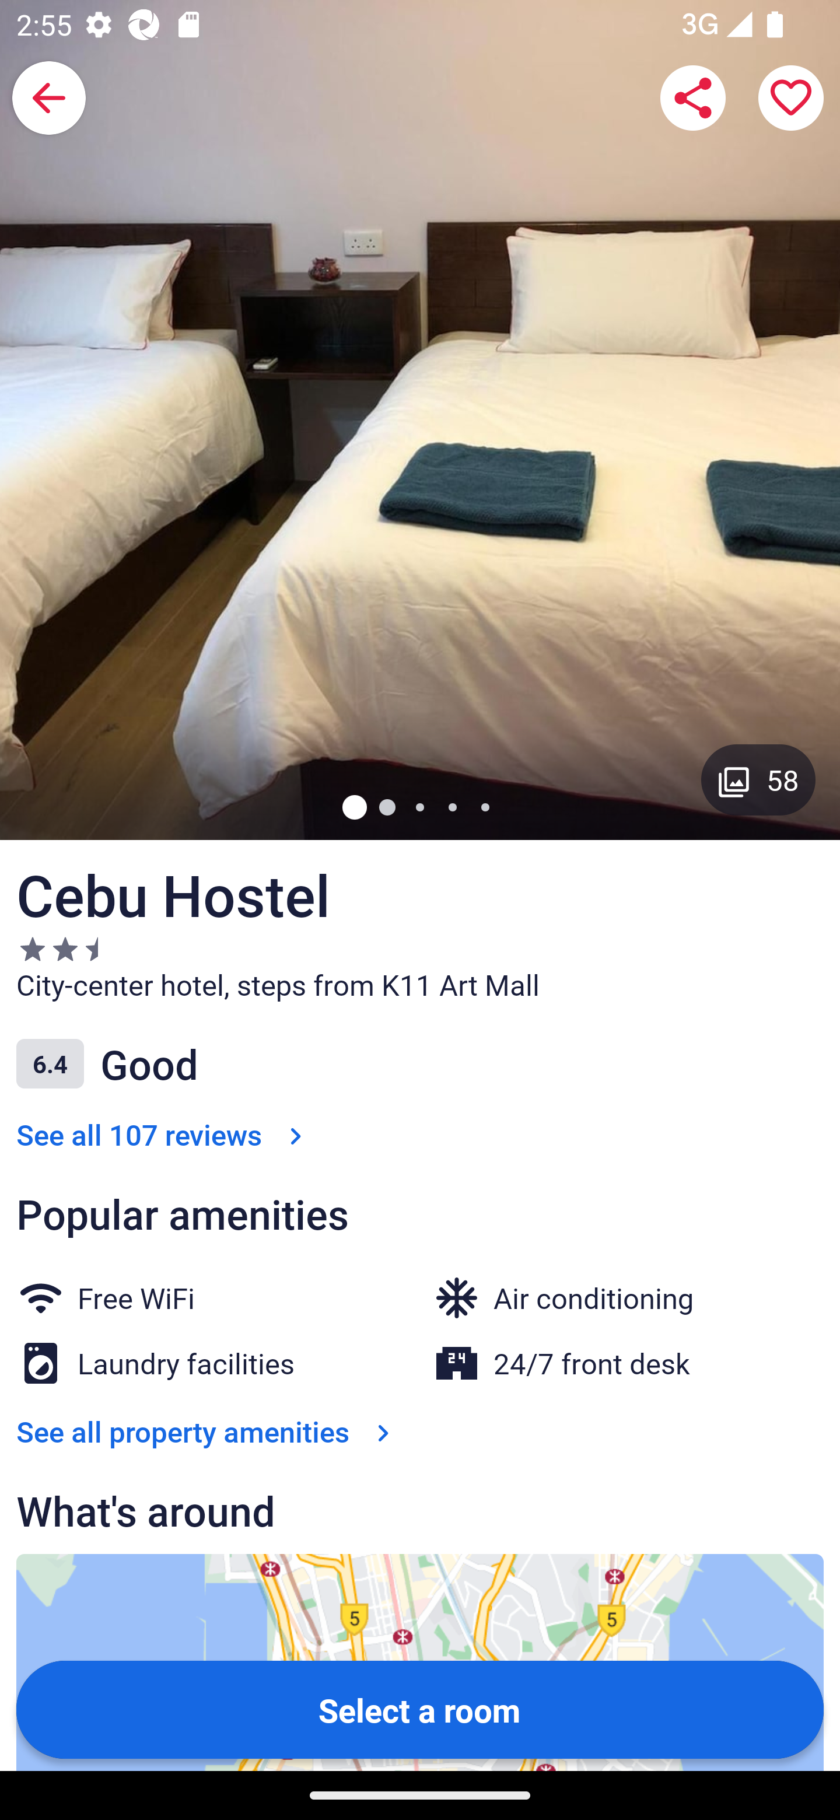 The height and width of the screenshot is (1820, 840). Describe the element at coordinates (420, 1709) in the screenshot. I see `Select a room Button Select a room` at that location.